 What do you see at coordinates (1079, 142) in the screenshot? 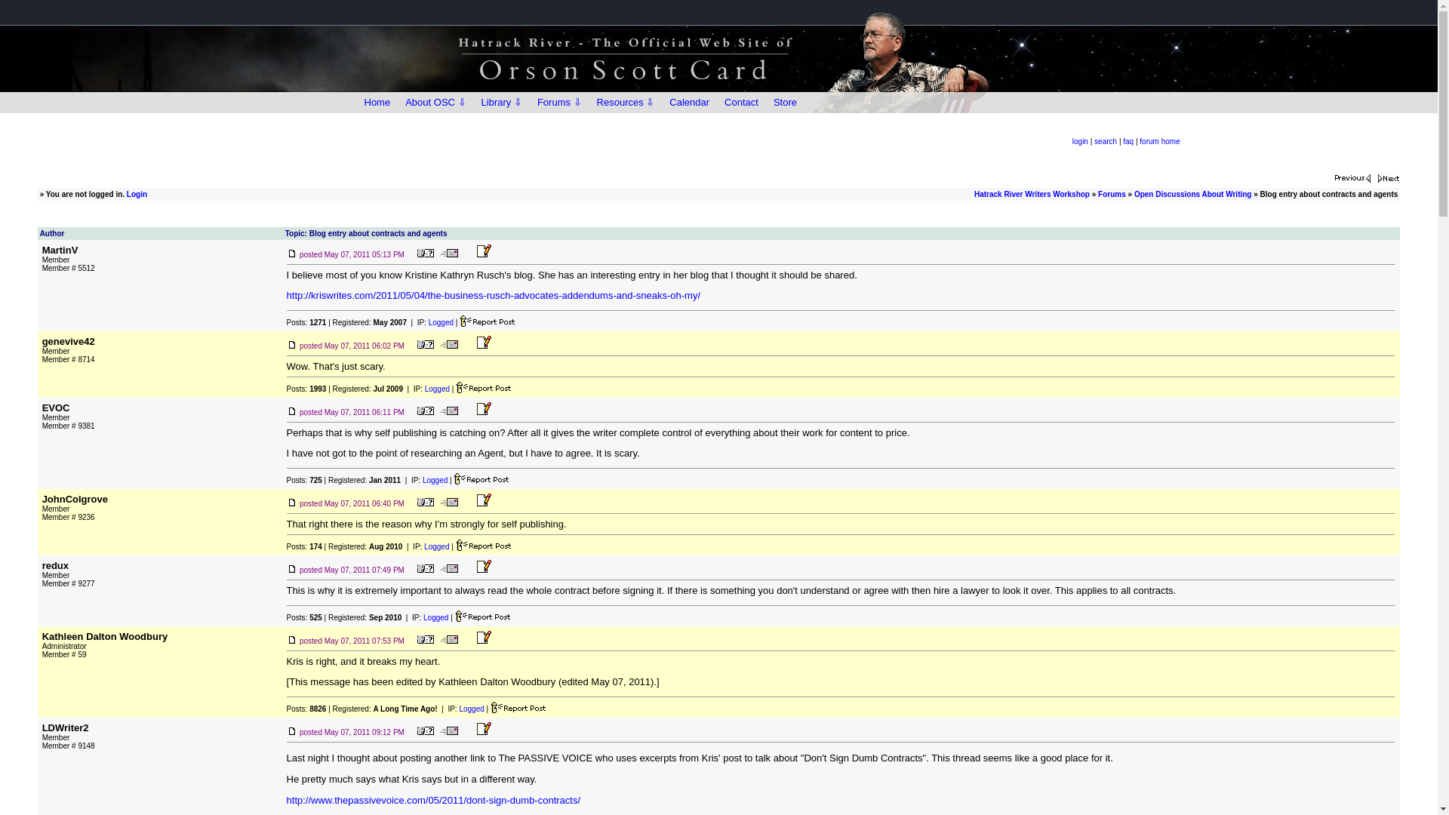
I see `Log in to post and check your profile` at bounding box center [1079, 142].